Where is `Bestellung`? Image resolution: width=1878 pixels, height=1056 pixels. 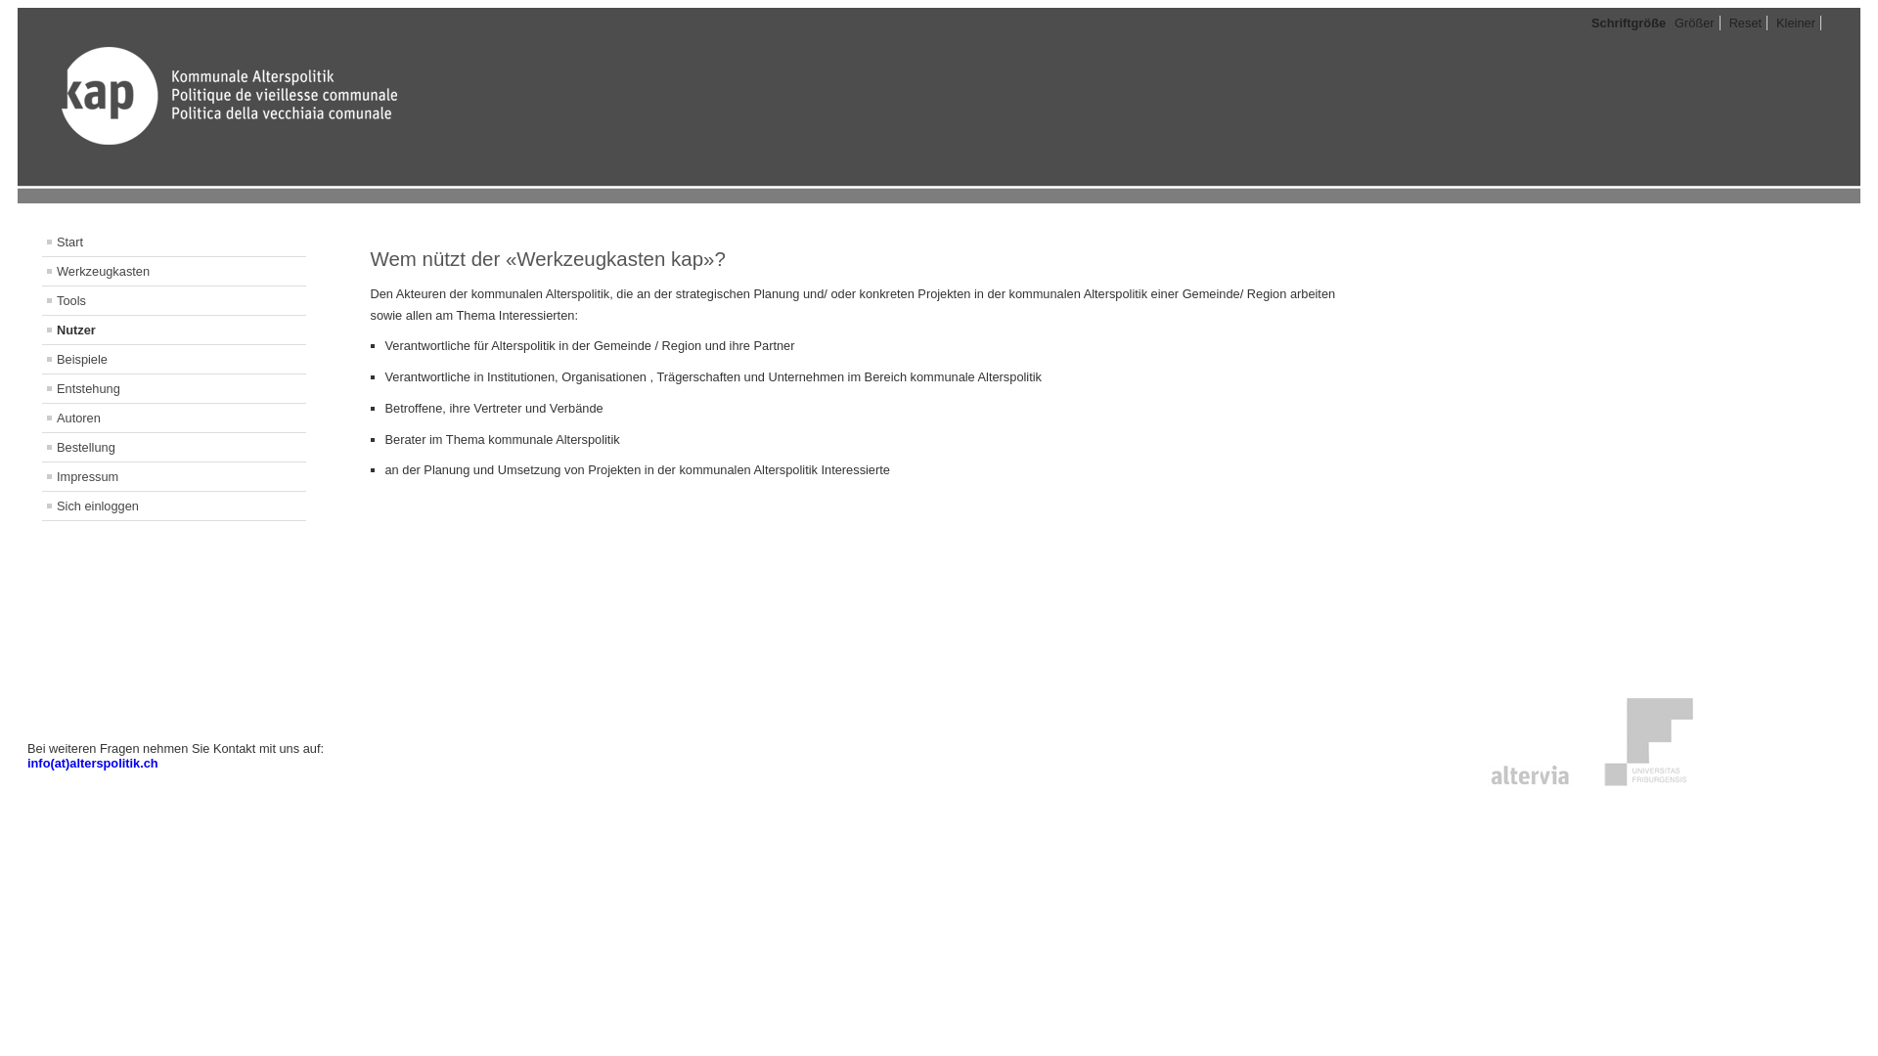
Bestellung is located at coordinates (174, 448).